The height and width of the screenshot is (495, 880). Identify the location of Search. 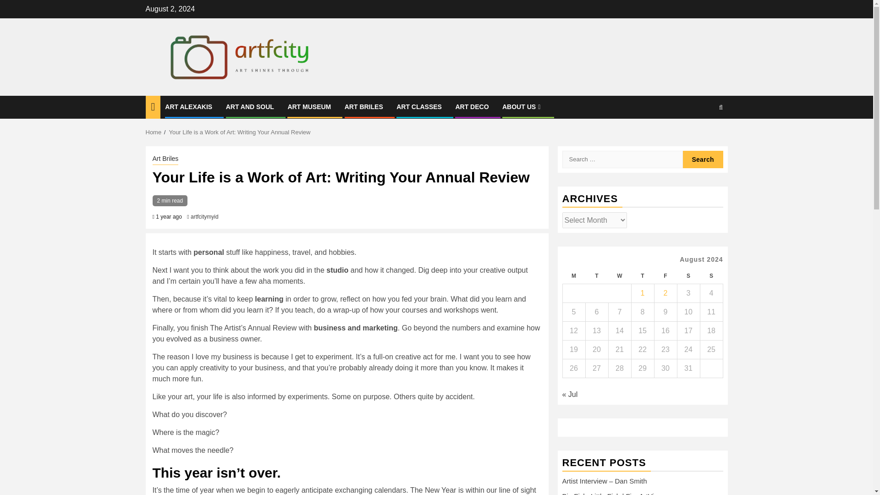
(703, 136).